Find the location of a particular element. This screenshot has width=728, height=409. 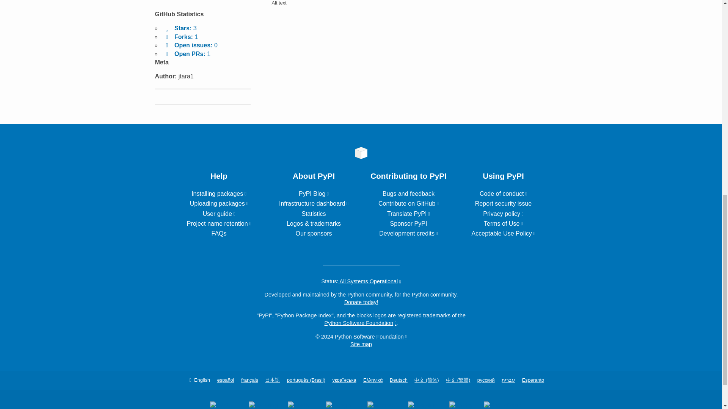

Open PRs: 1 is located at coordinates (187, 54).